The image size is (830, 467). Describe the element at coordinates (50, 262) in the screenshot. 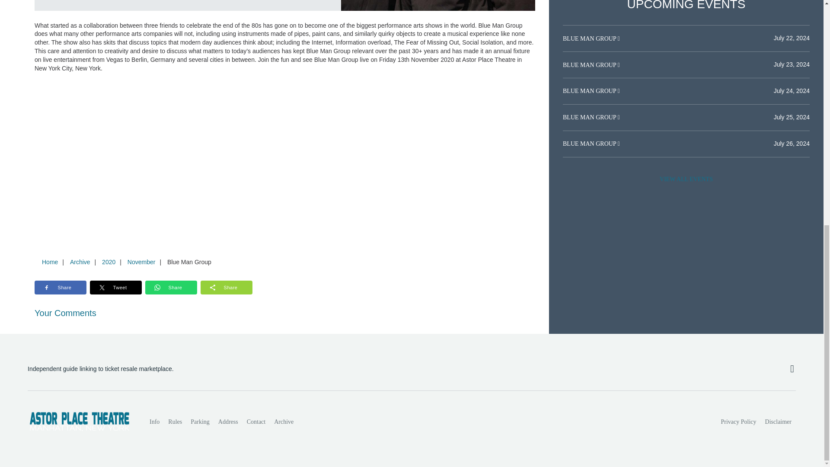

I see `Home` at that location.